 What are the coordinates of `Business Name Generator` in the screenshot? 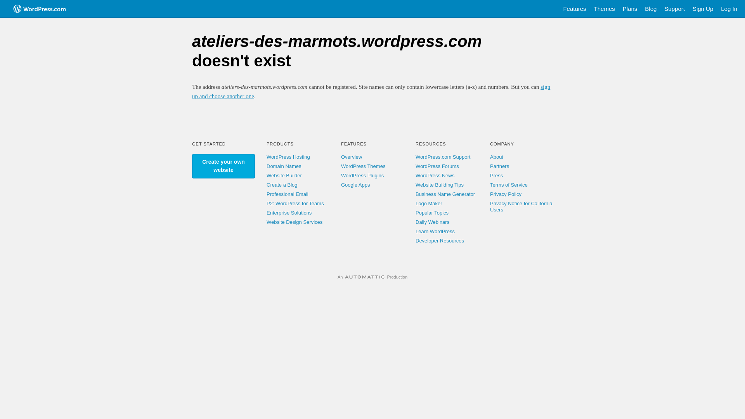 It's located at (445, 194).